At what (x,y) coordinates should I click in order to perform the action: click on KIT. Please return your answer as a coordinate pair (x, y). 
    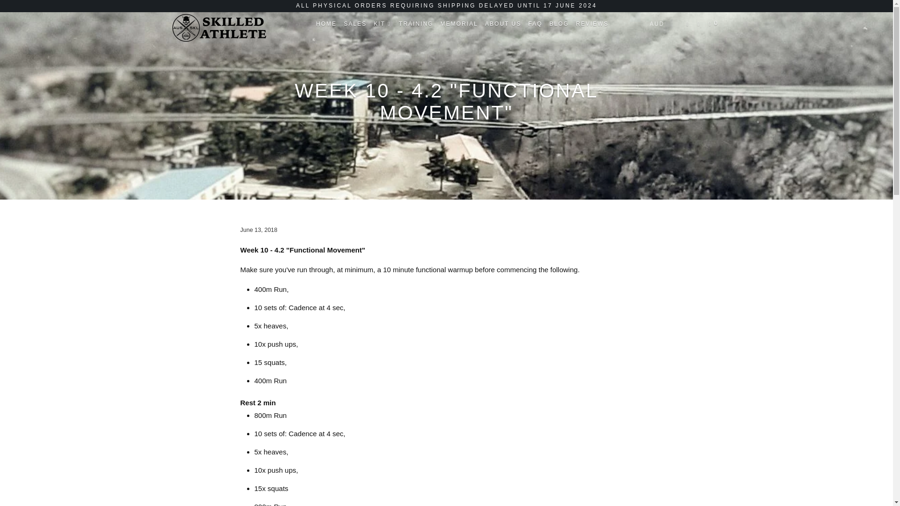
    Looking at the image, I should click on (382, 23).